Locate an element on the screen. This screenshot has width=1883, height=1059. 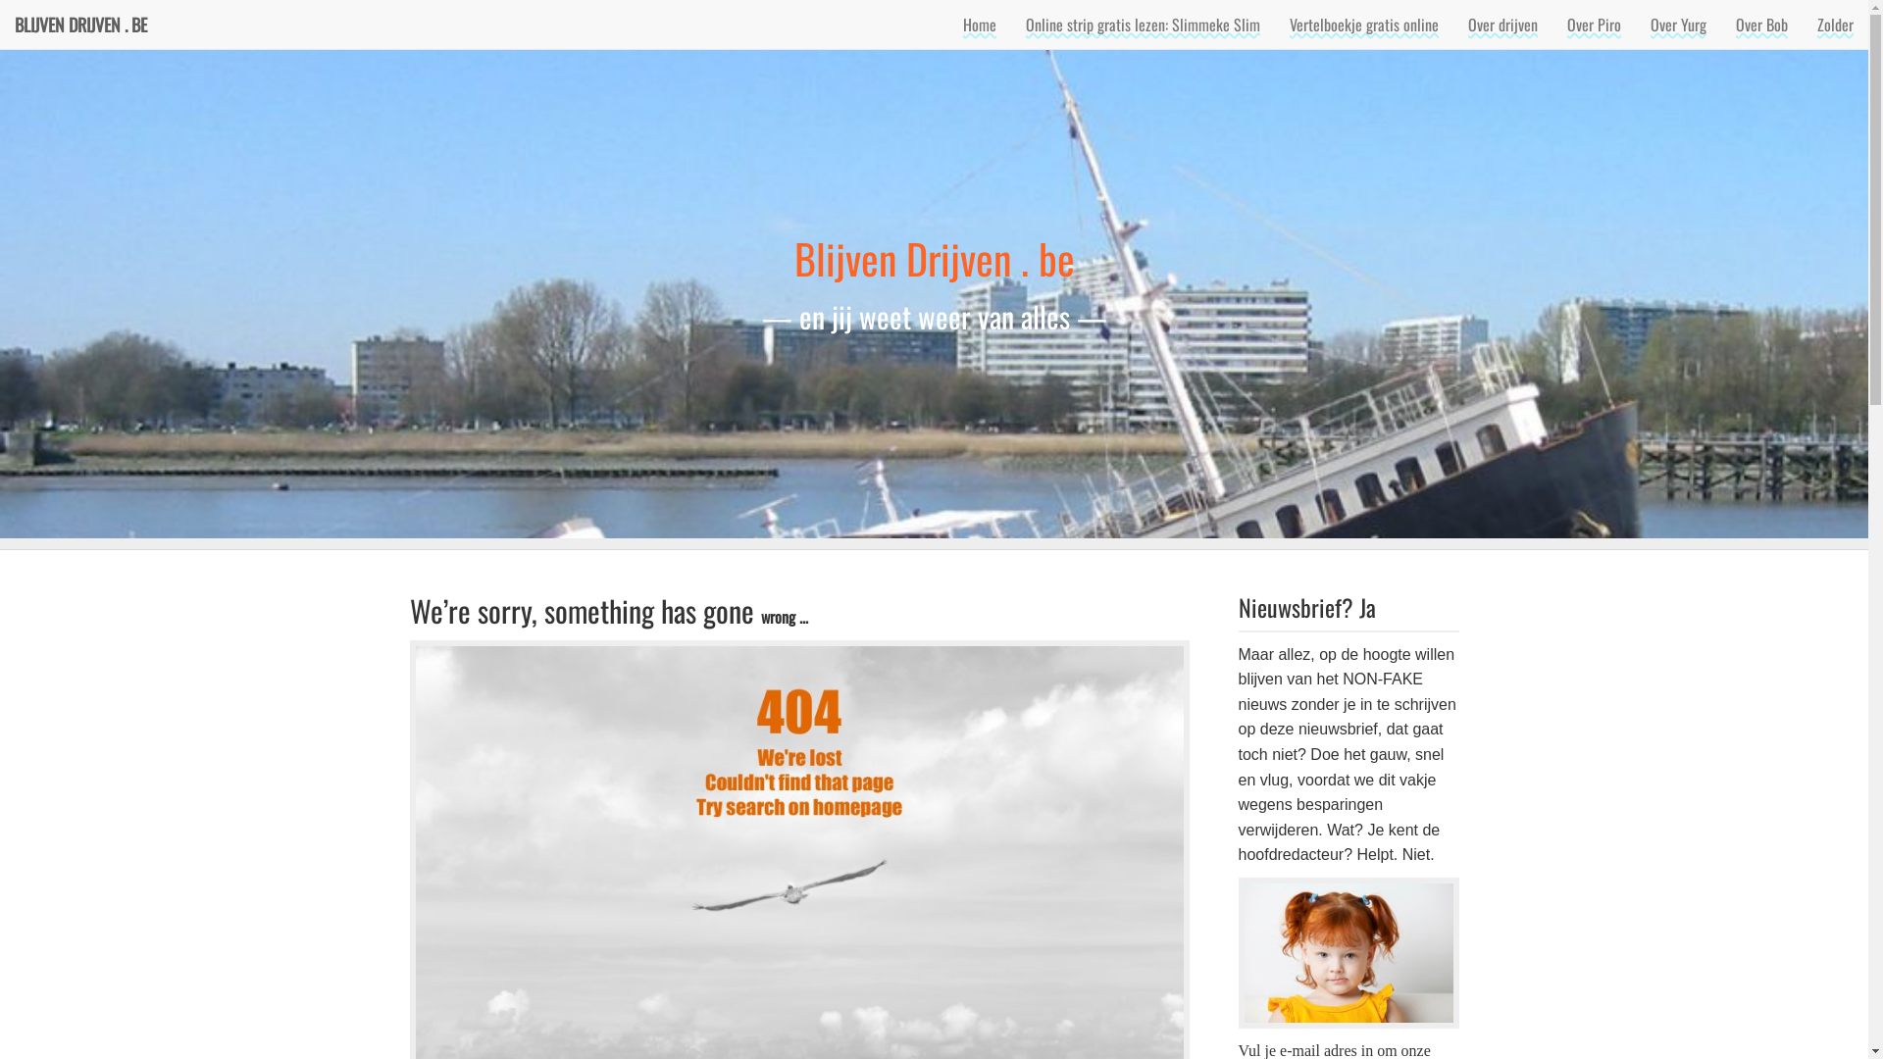
Zolder is located at coordinates (1836, 25).